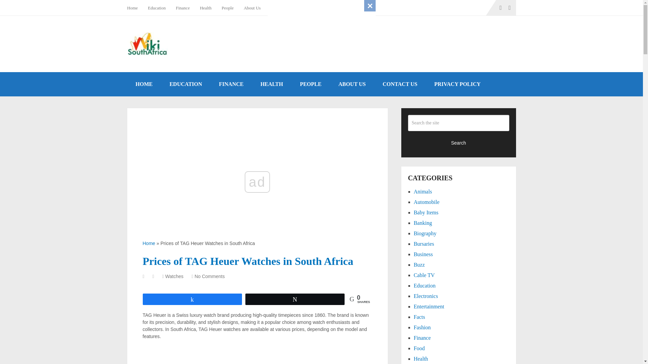 This screenshot has height=364, width=648. Describe the element at coordinates (272, 84) in the screenshot. I see `HEALTH` at that location.